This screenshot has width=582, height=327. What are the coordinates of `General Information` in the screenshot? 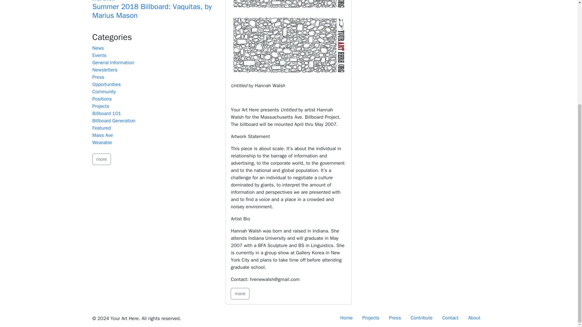 It's located at (113, 62).